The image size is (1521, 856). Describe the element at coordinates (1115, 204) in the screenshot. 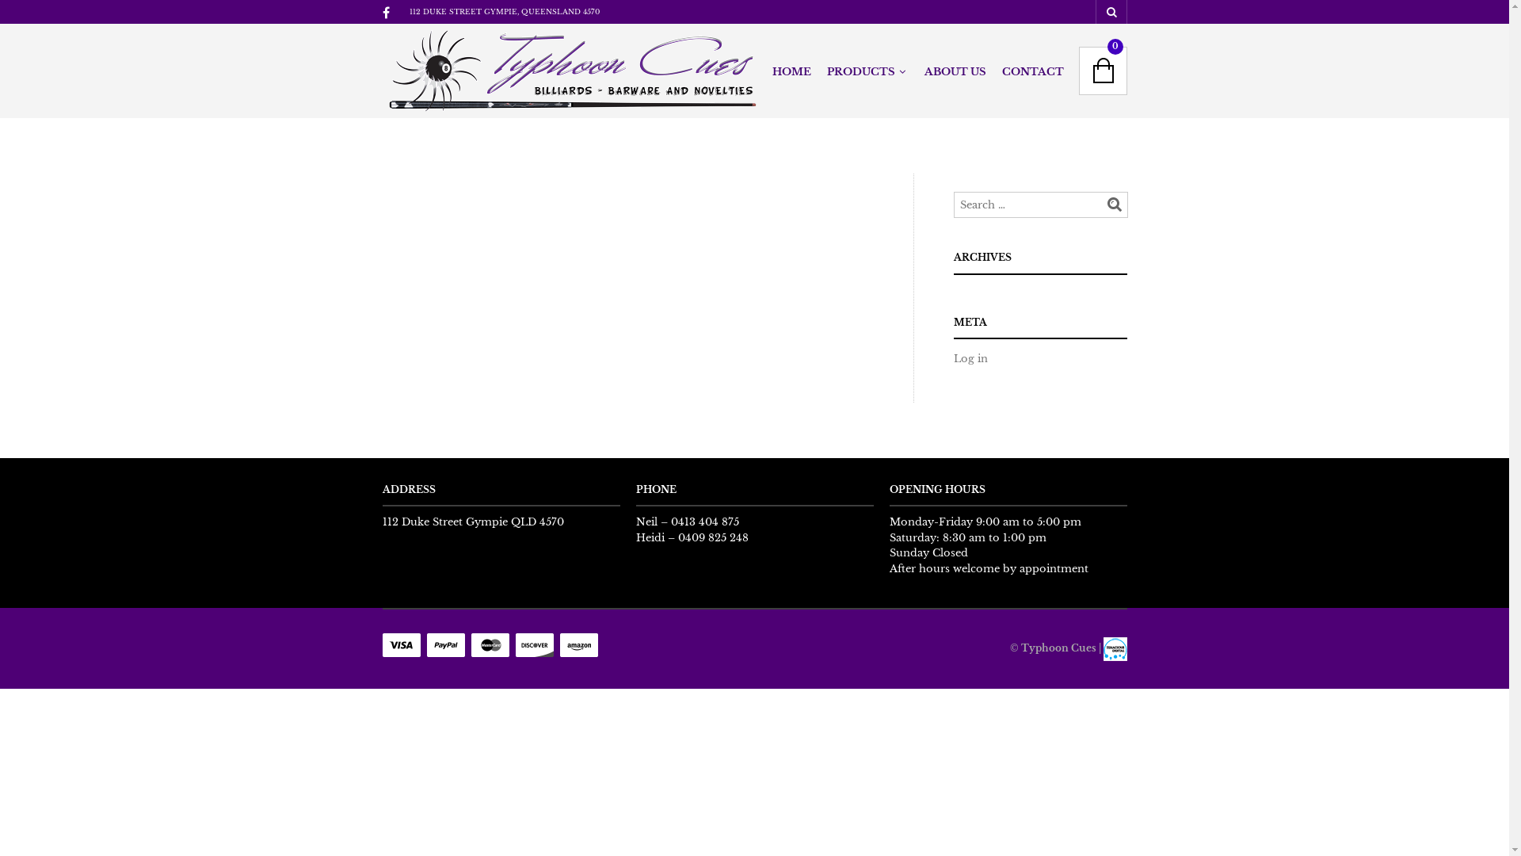

I see `Search` at that location.